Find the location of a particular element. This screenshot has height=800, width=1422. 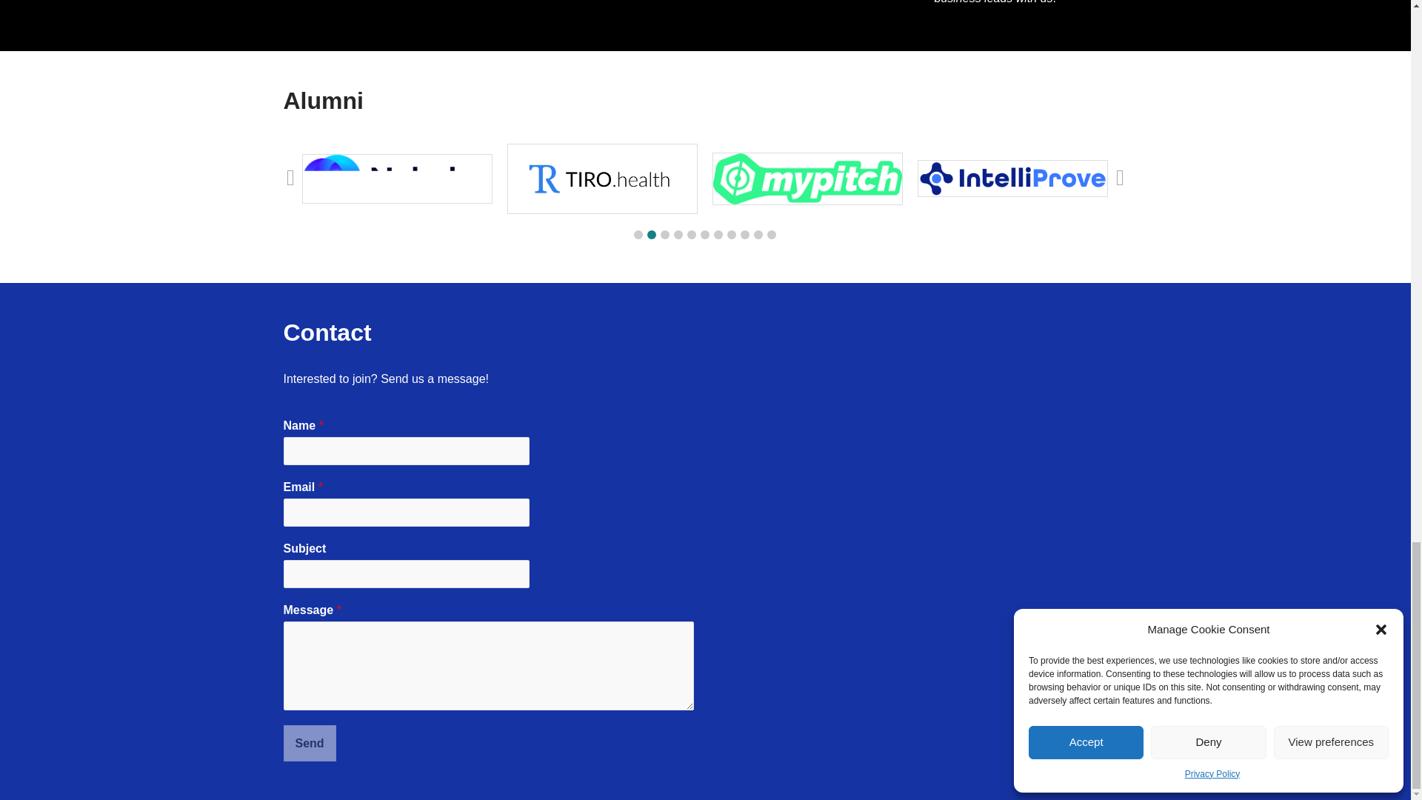

Send is located at coordinates (310, 743).